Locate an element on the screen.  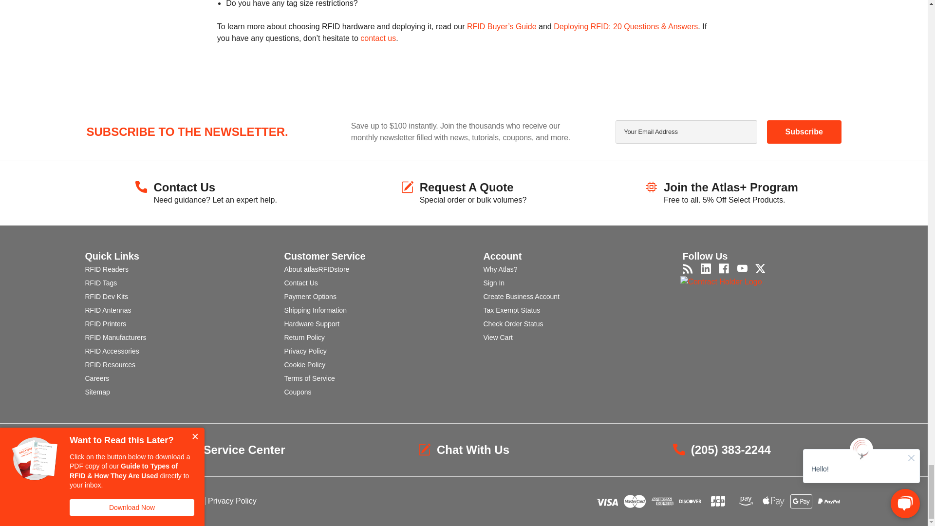
Twitter is located at coordinates (761, 268).